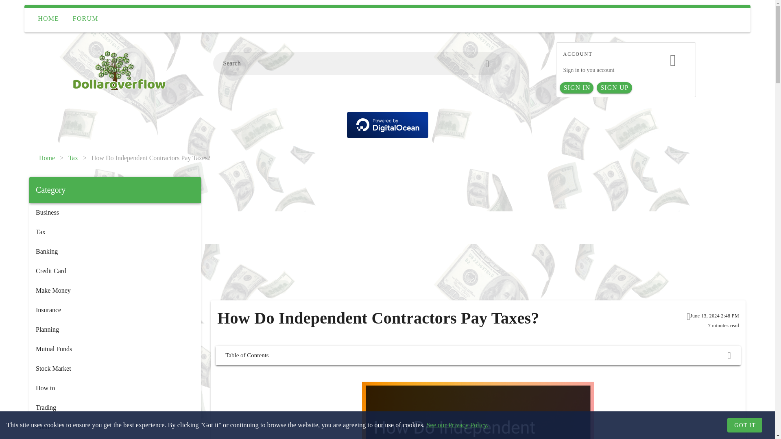  I want to click on Home, so click(47, 158).